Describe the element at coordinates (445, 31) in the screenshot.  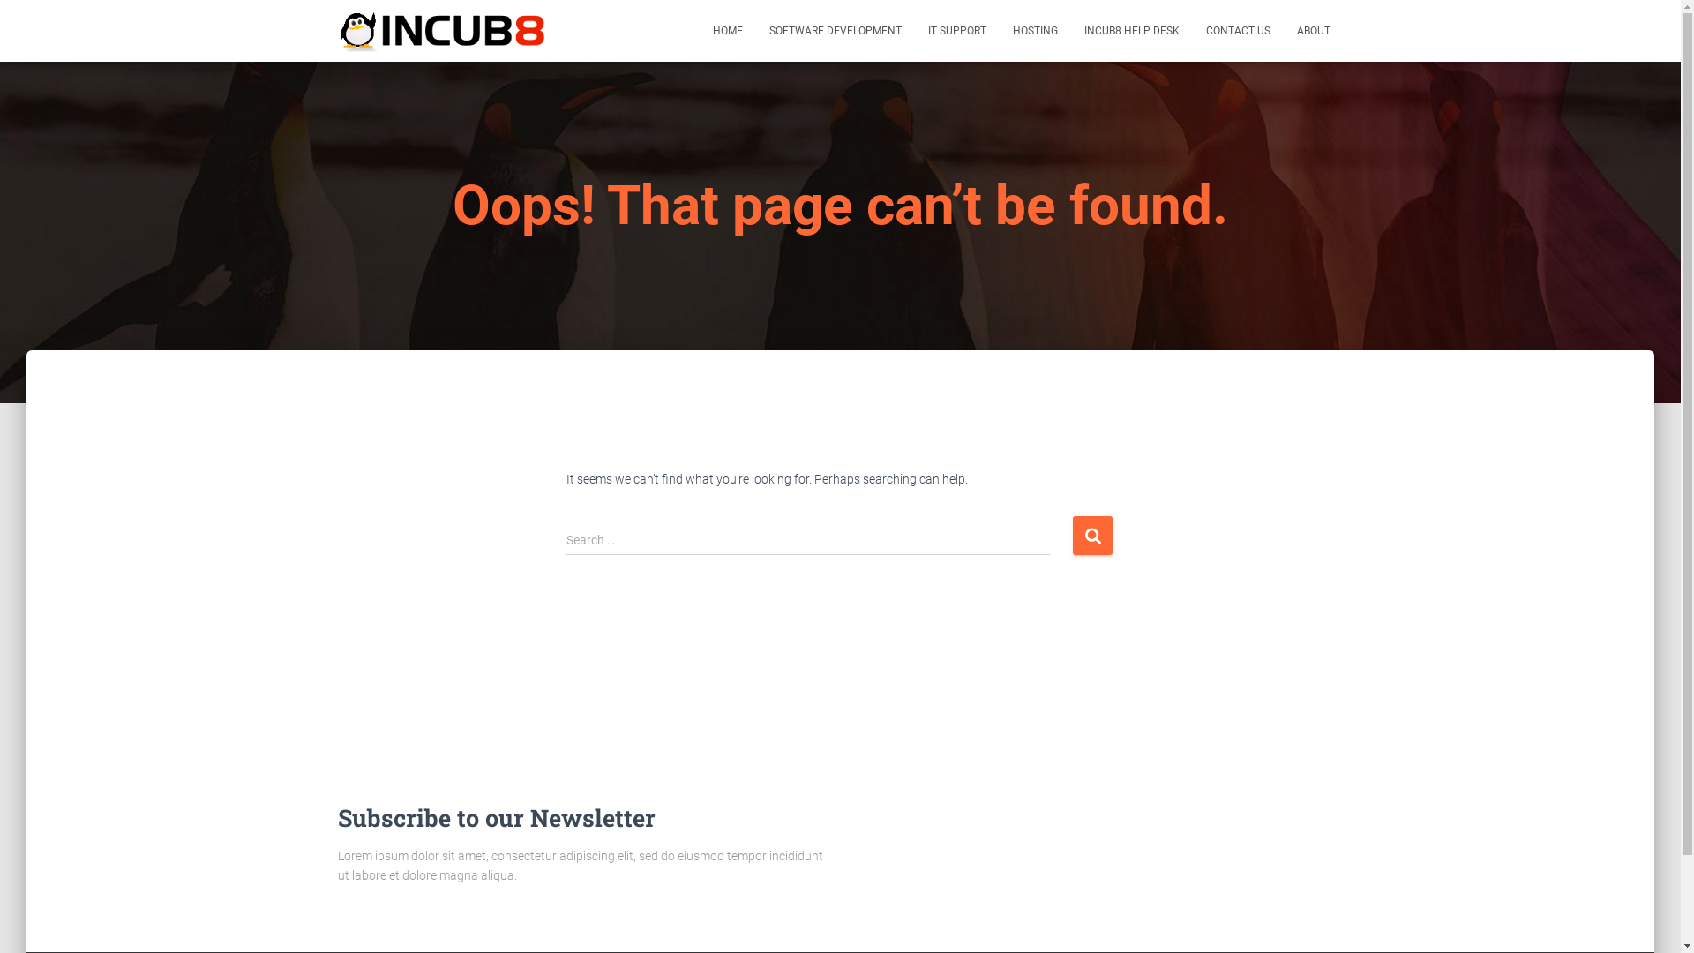
I see `INCUB8` at that location.